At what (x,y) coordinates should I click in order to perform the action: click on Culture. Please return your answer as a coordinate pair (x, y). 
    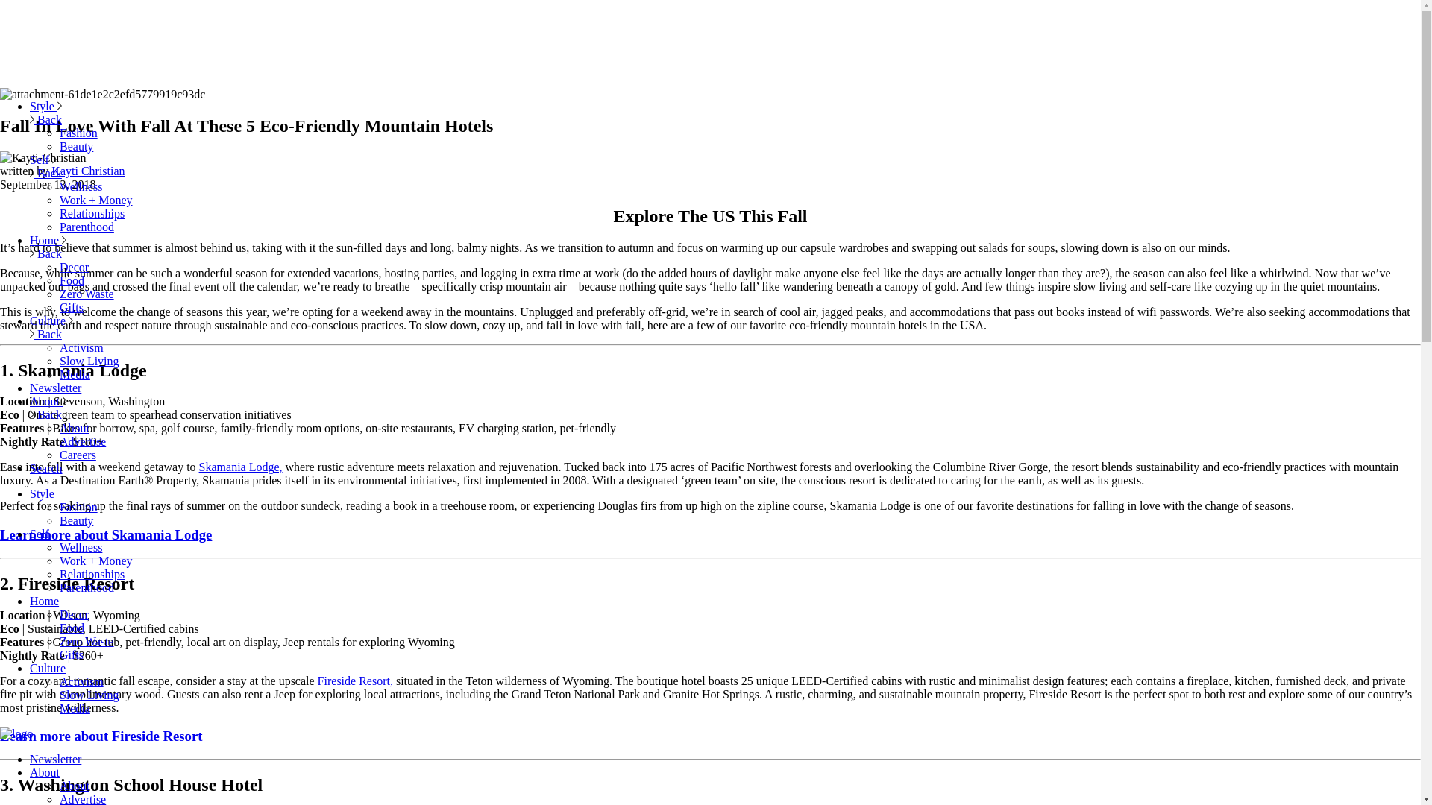
    Looking at the image, I should click on (51, 321).